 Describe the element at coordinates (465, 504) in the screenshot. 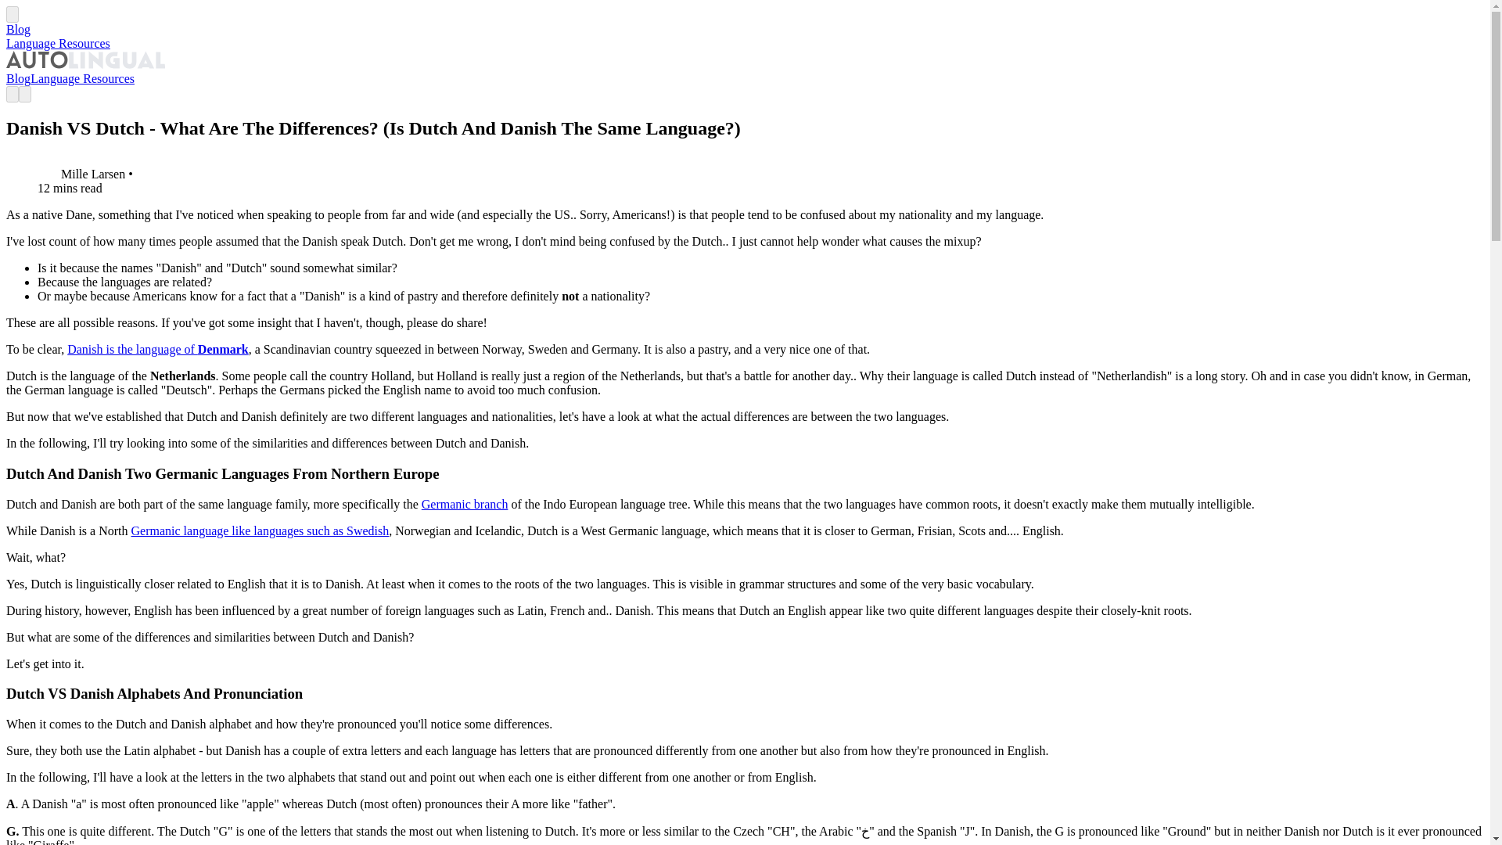

I see `Germanic branch` at that location.